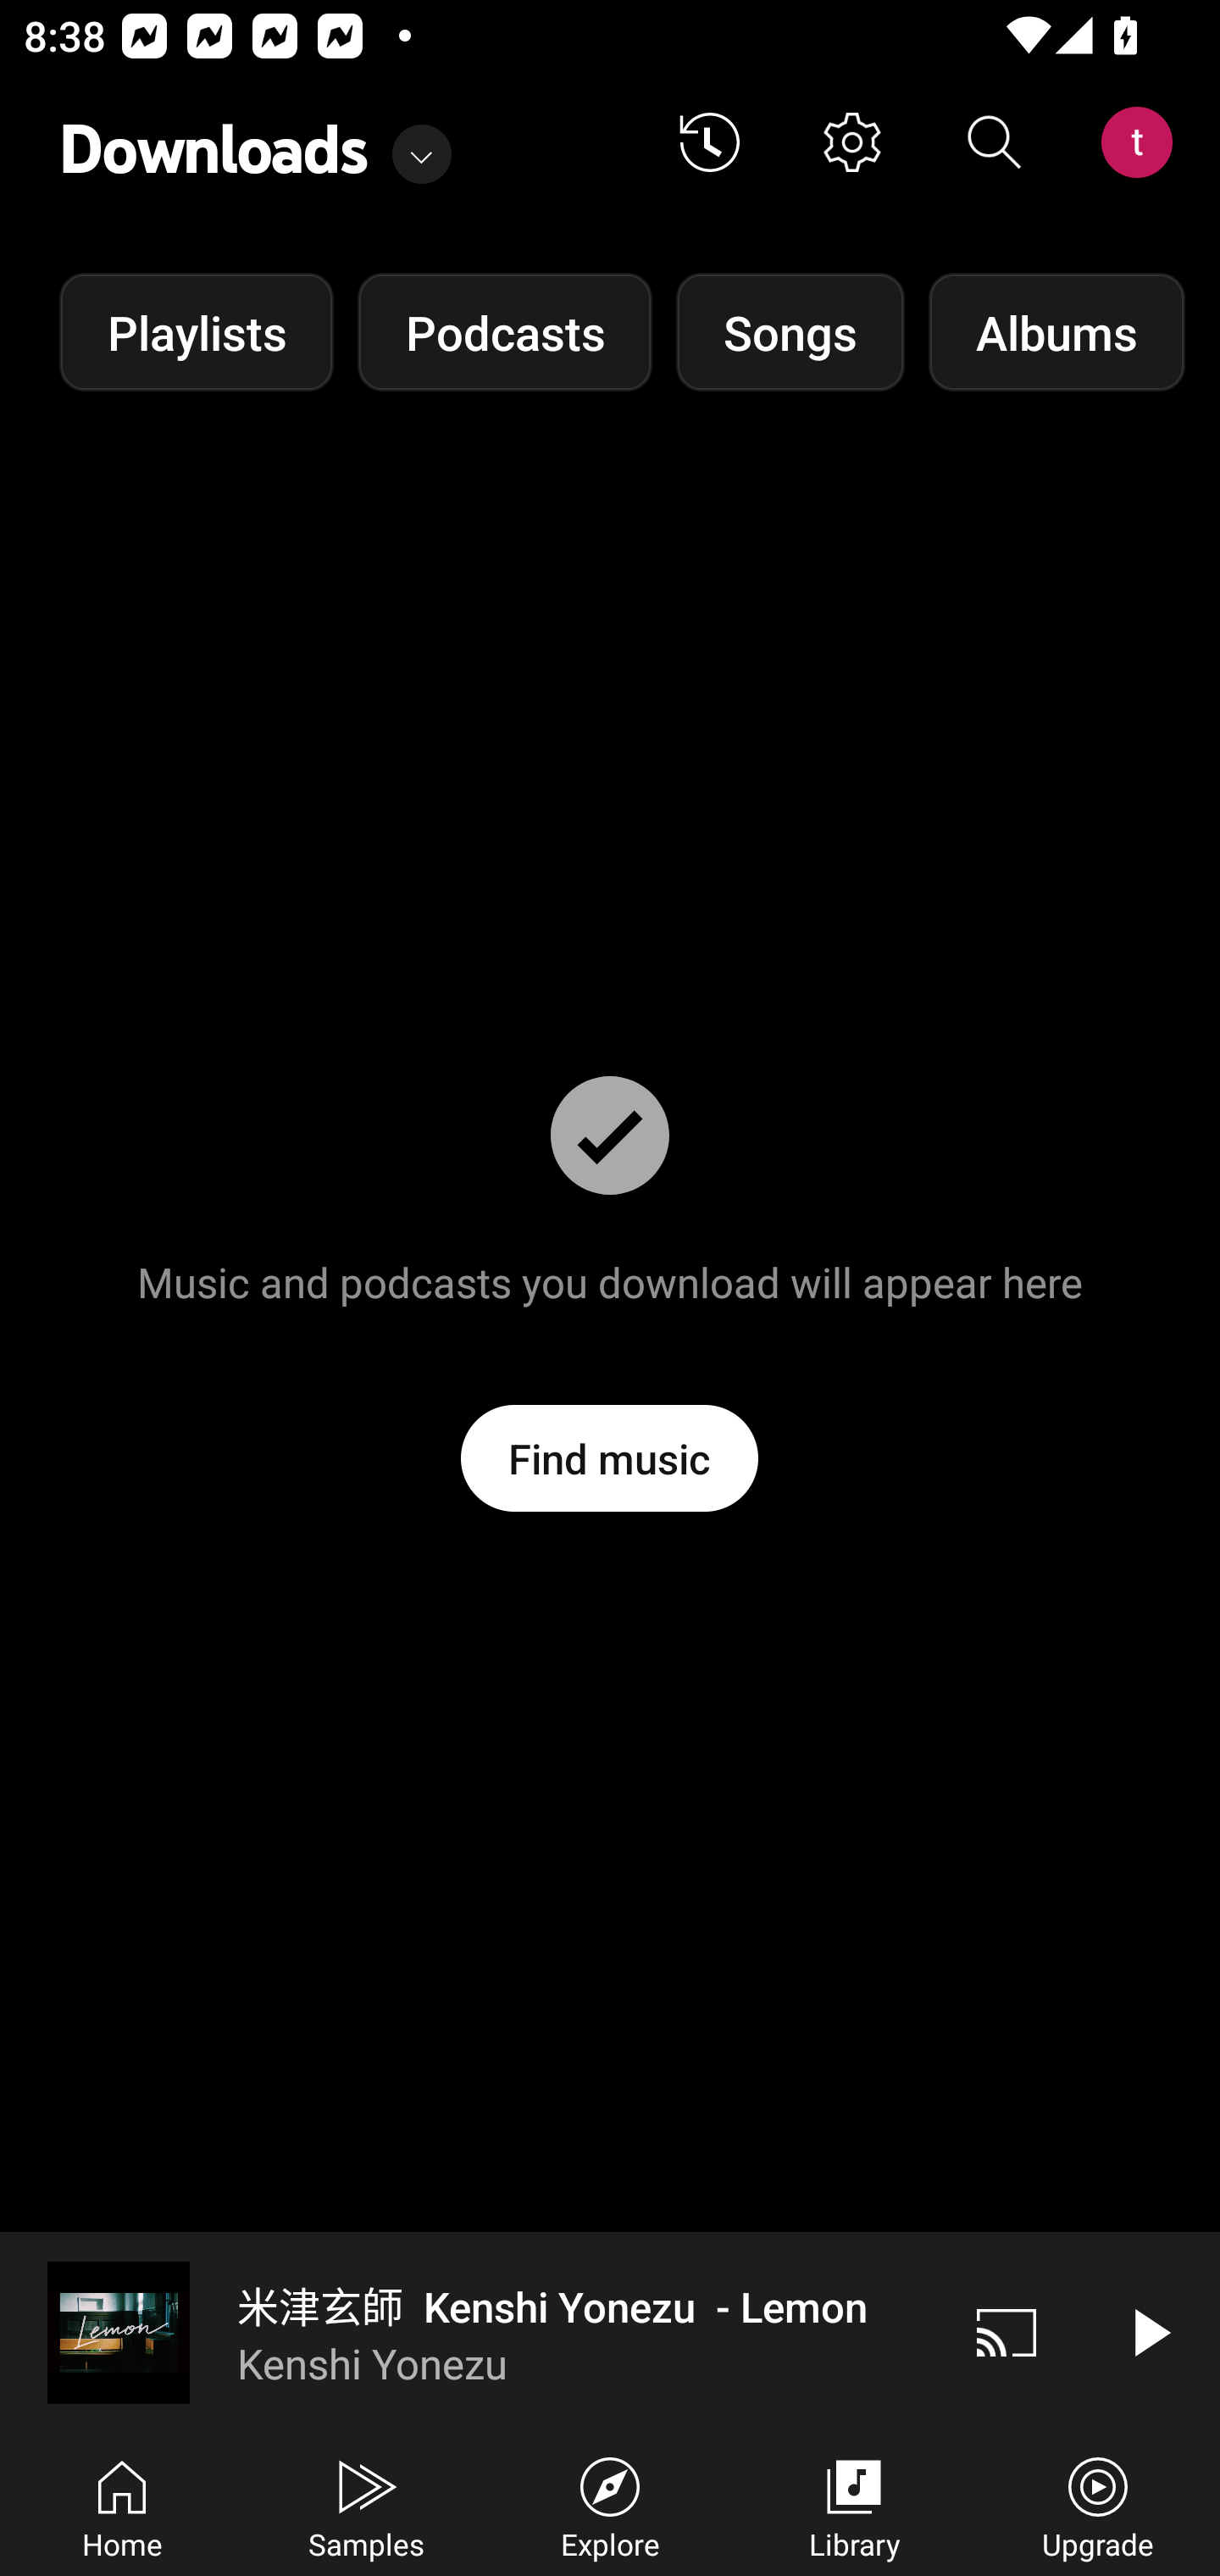 This screenshot has height=2576, width=1220. Describe the element at coordinates (122, 2505) in the screenshot. I see `Home` at that location.